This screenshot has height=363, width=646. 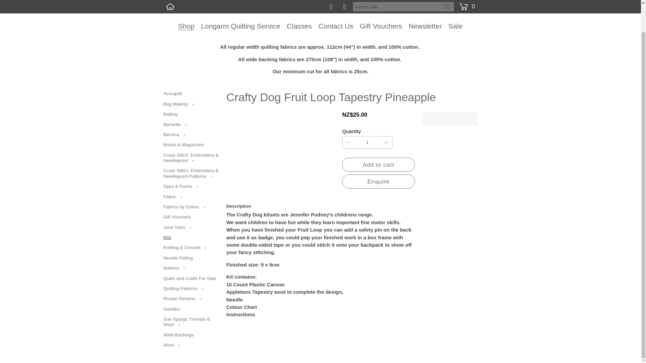 What do you see at coordinates (186, 26) in the screenshot?
I see `Shop` at bounding box center [186, 26].